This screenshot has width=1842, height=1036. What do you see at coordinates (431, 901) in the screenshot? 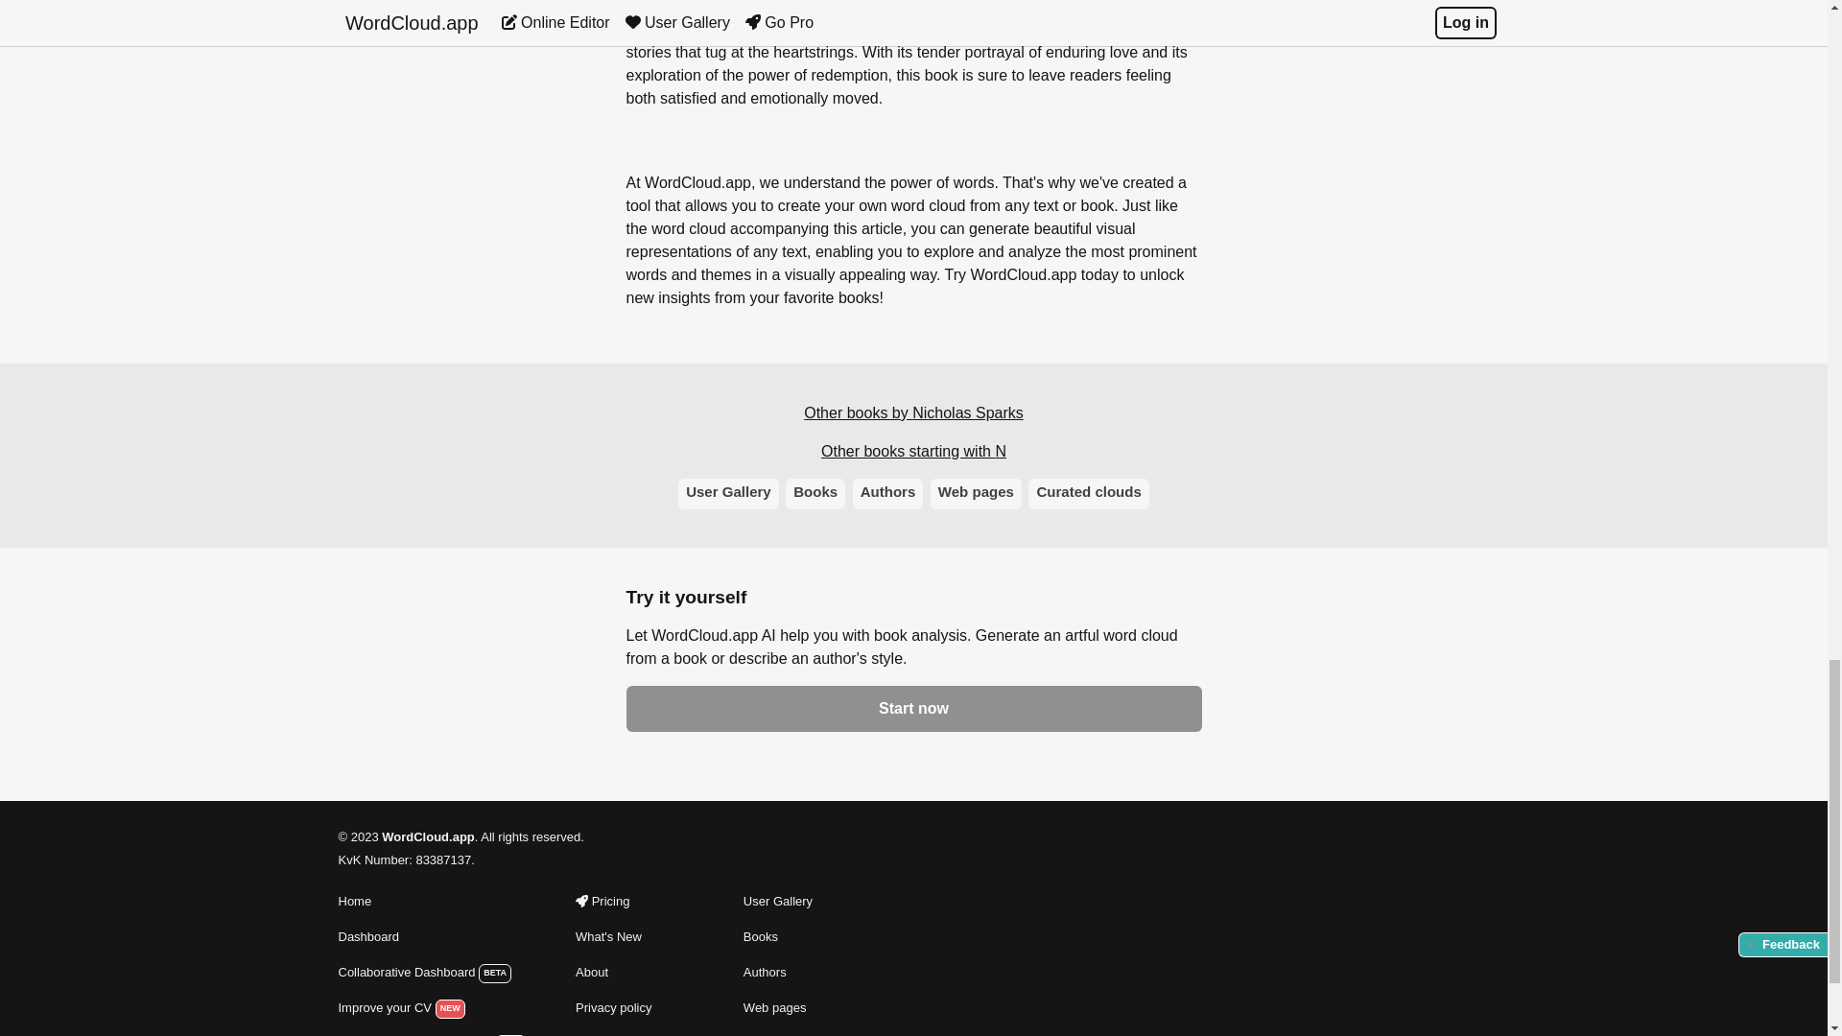
I see `Home` at bounding box center [431, 901].